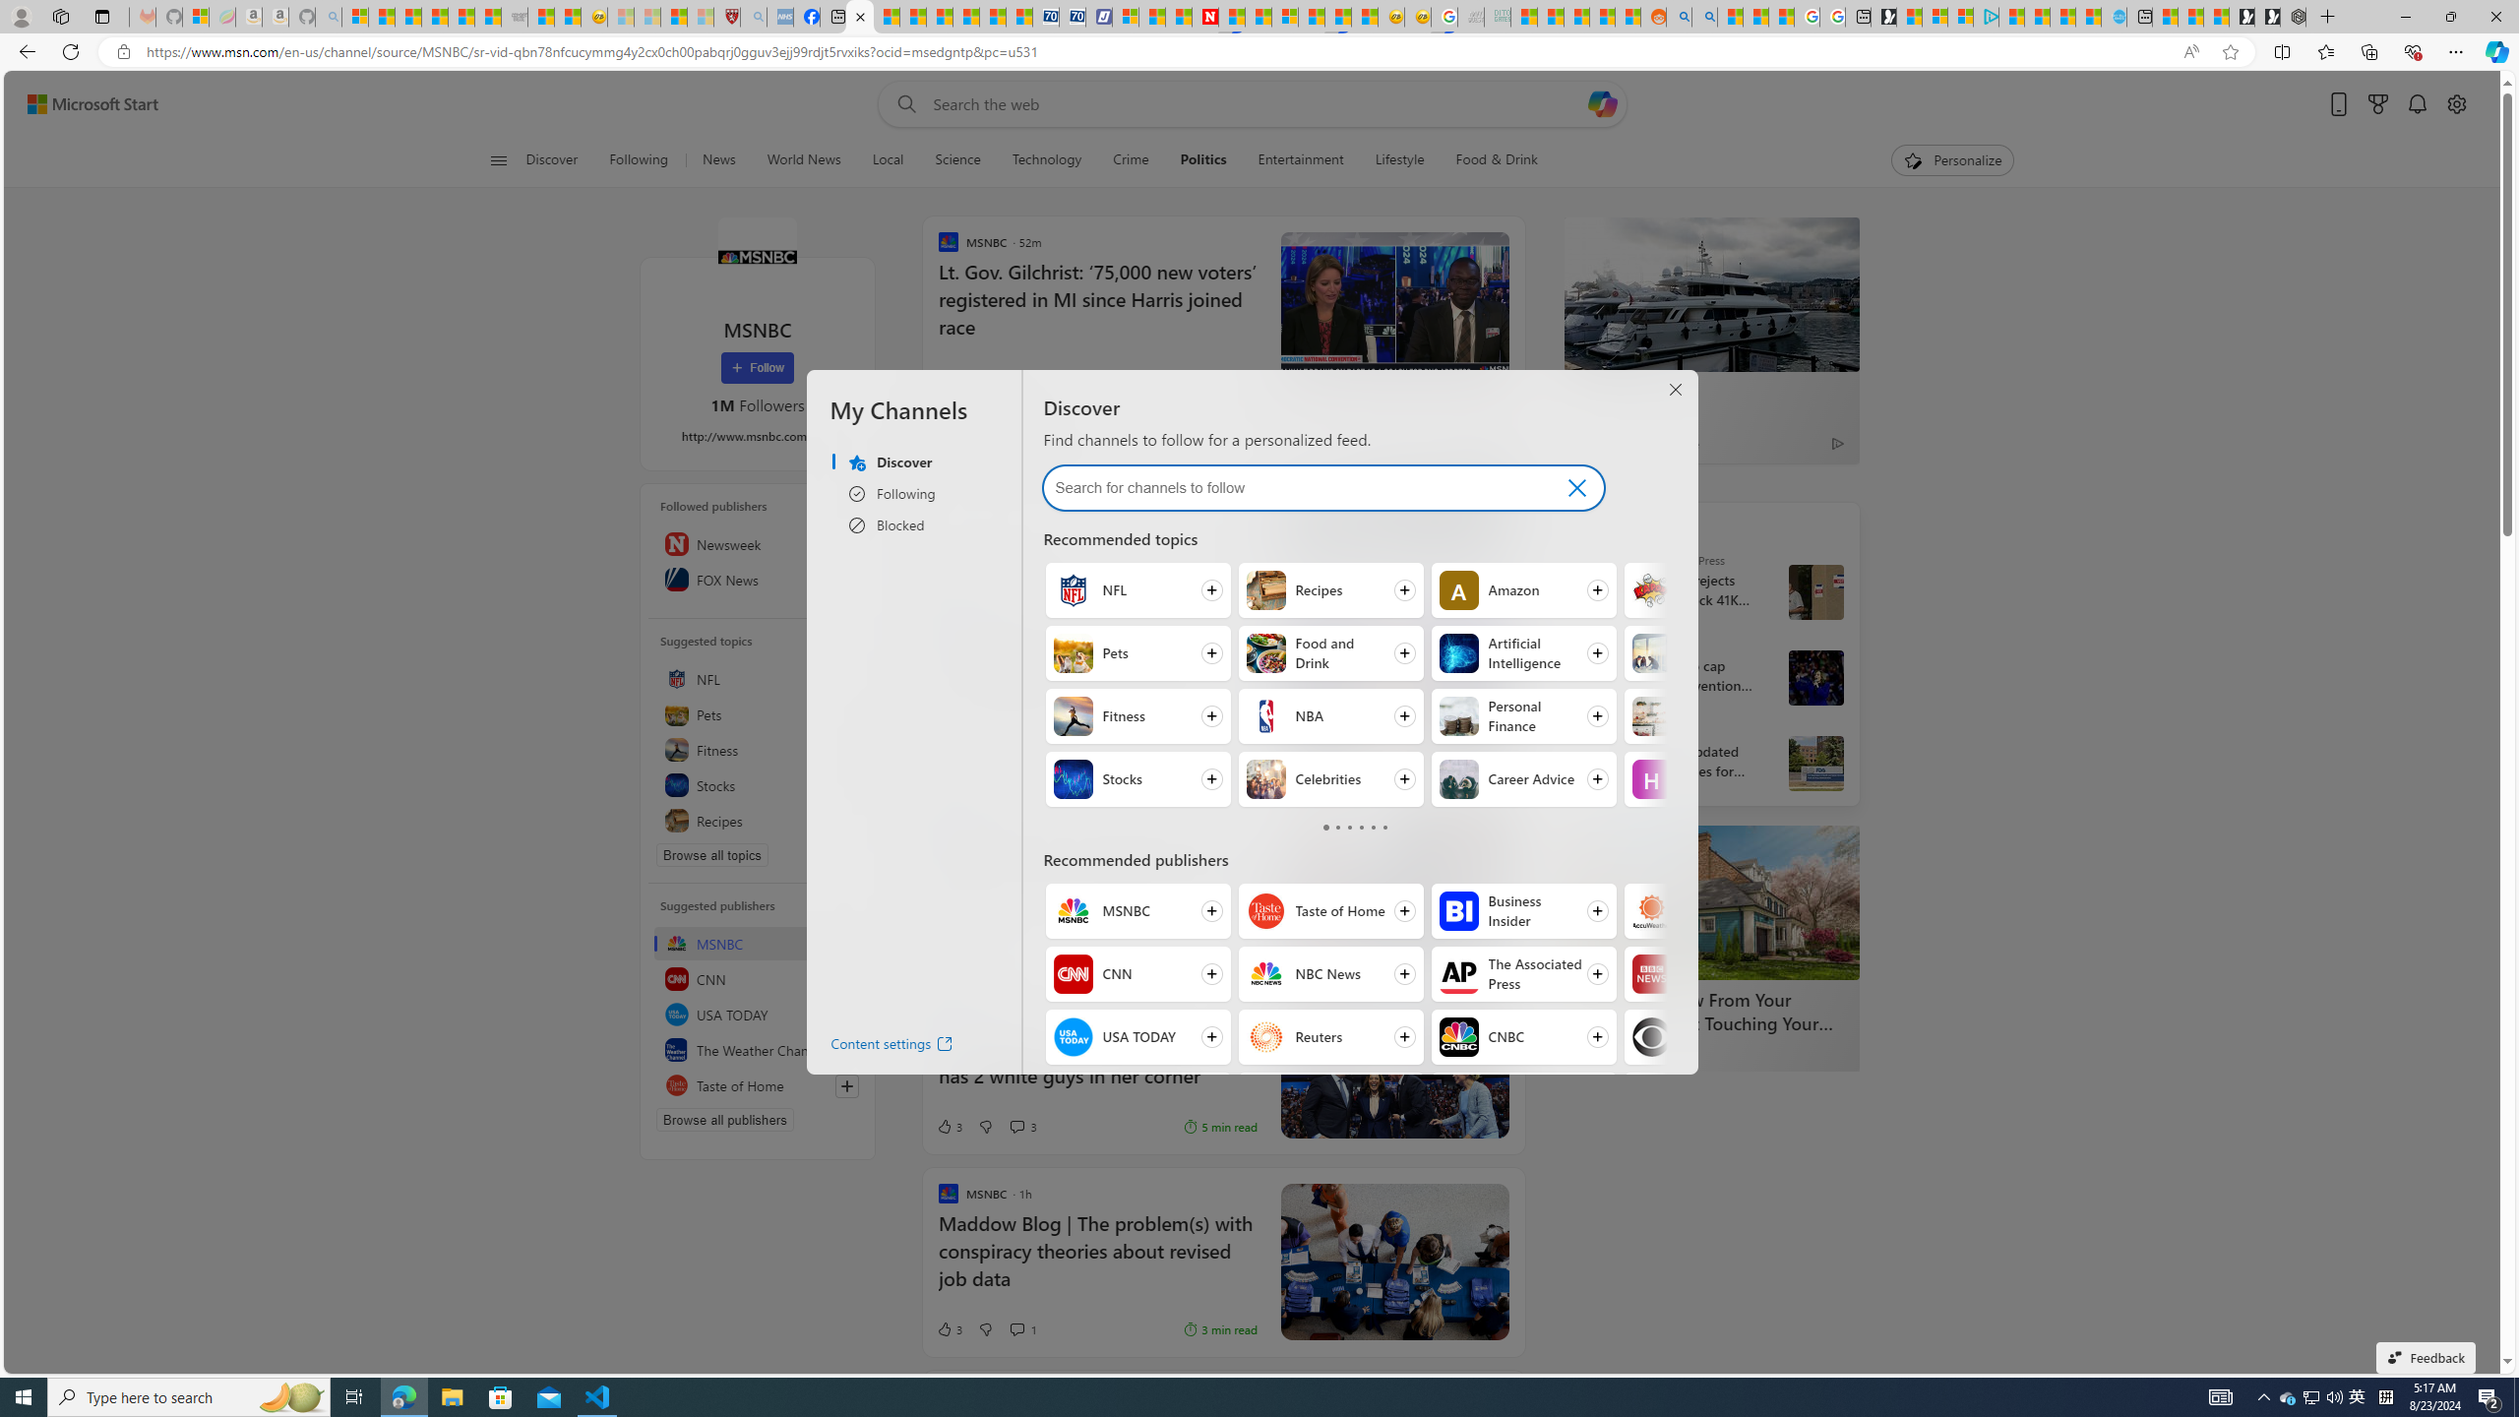 The image size is (2519, 1417). Describe the element at coordinates (195, 17) in the screenshot. I see `Microsoft-Report a Concern to Bing` at that location.